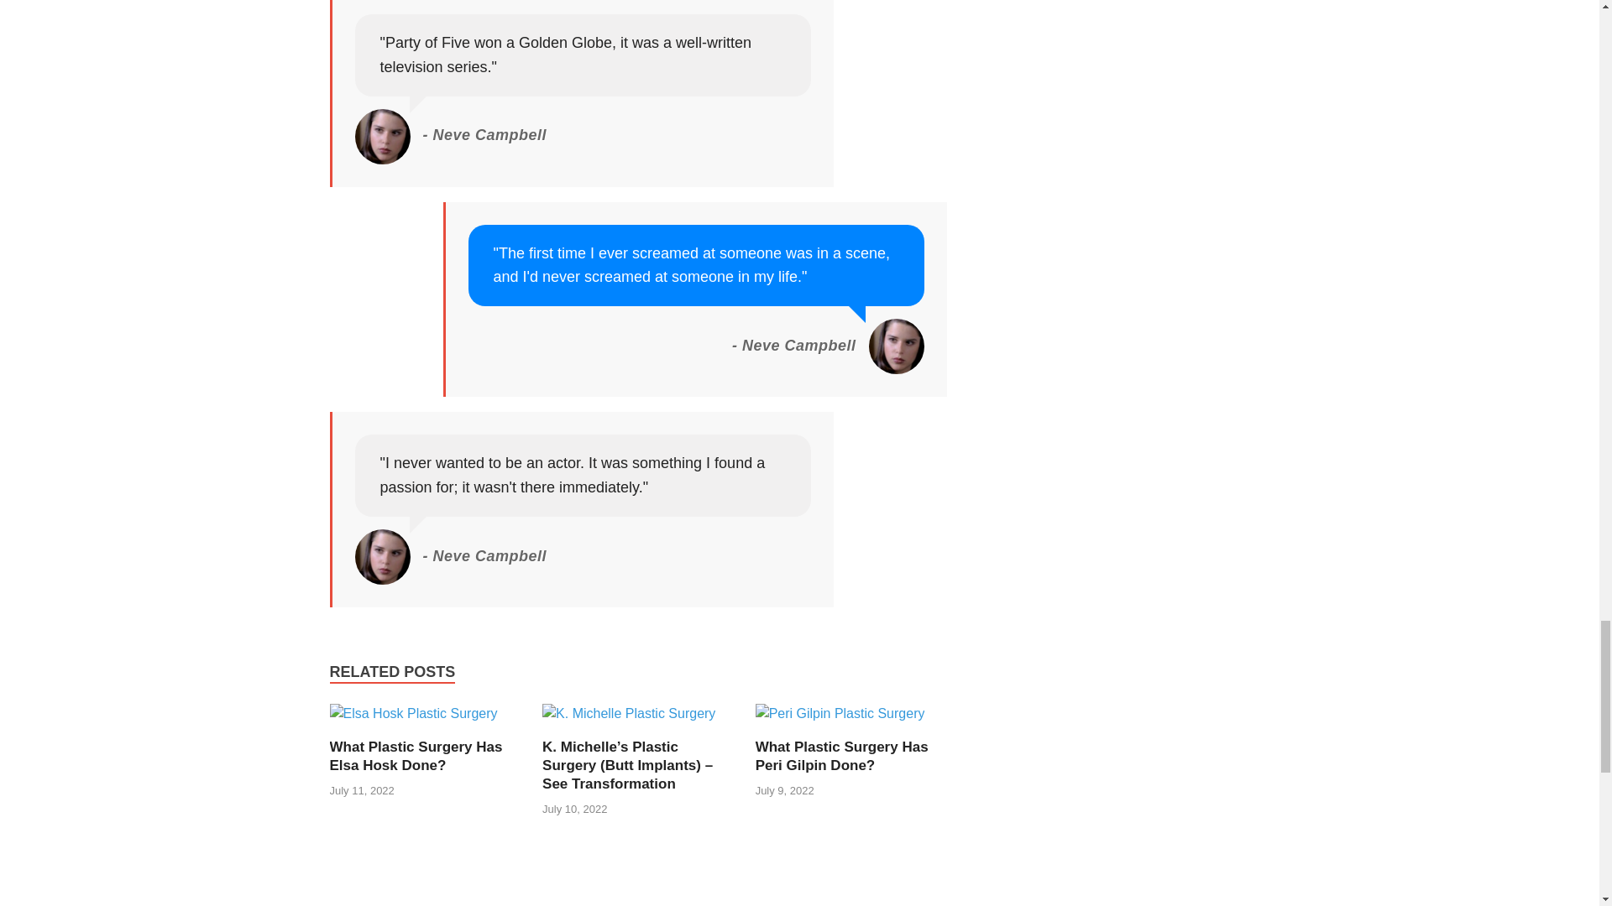 This screenshot has height=906, width=1612. I want to click on What Plastic Surgery Has Elsa Hosk Done?, so click(412, 720).